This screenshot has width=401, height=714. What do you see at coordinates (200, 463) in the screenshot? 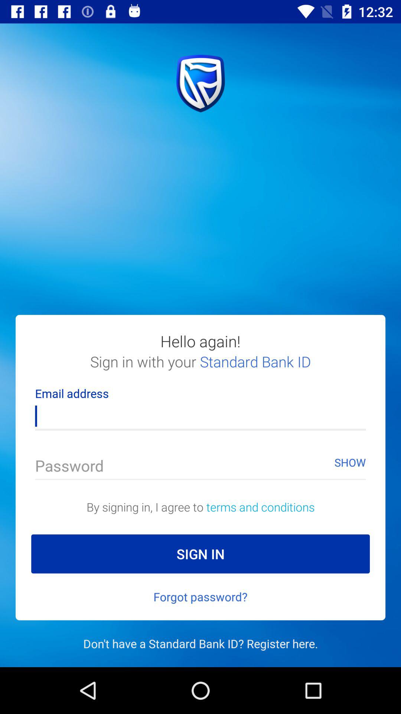
I see `select the 2nd text field` at bounding box center [200, 463].